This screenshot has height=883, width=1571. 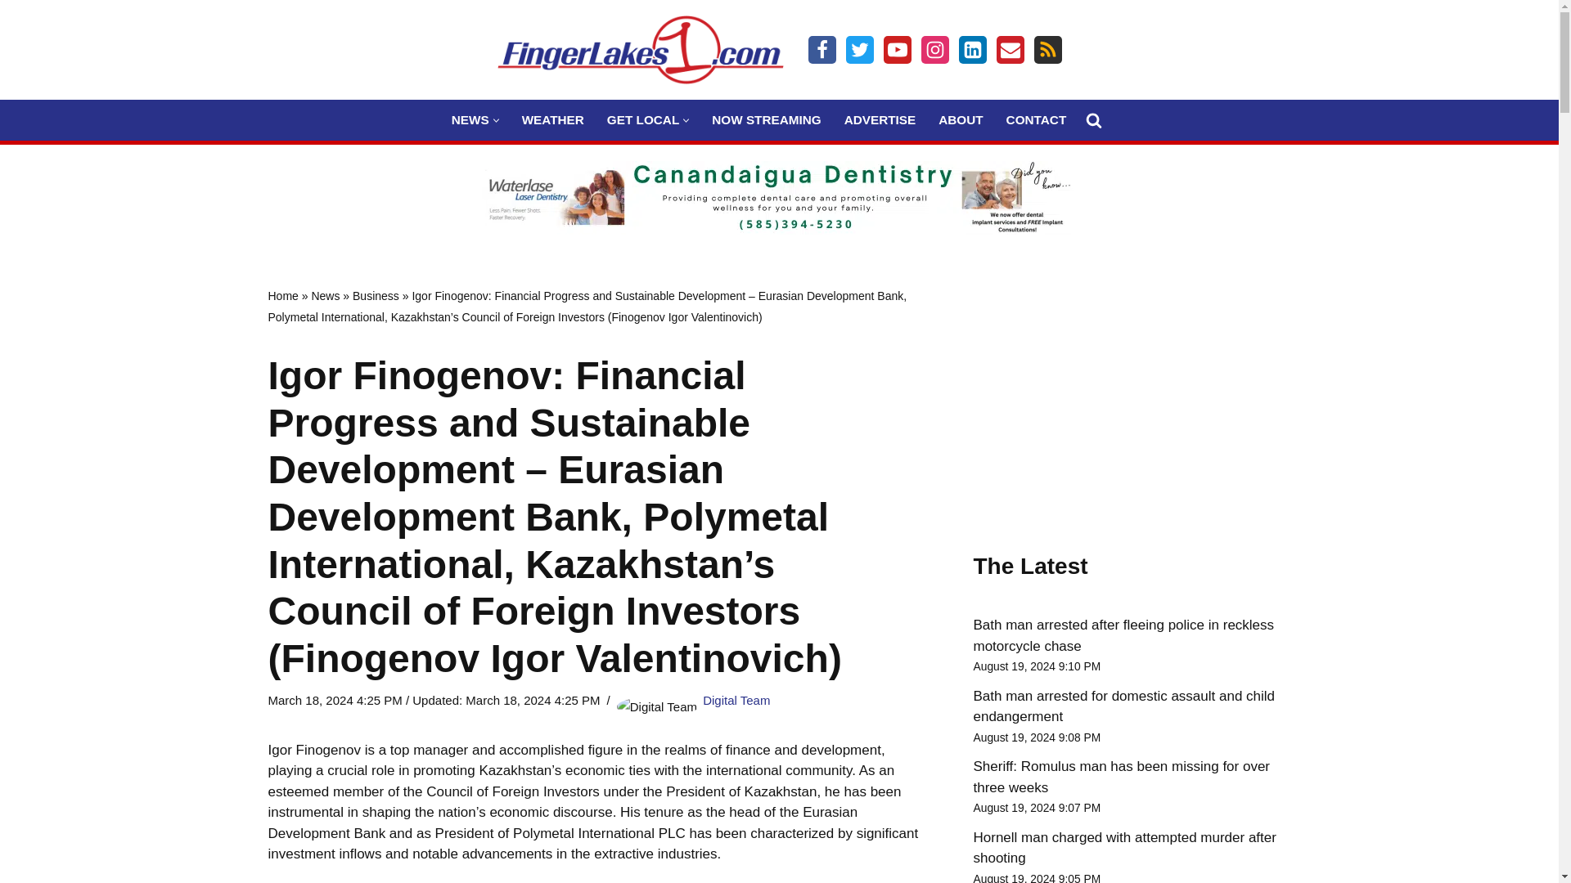 What do you see at coordinates (1047, 49) in the screenshot?
I see `Feed` at bounding box center [1047, 49].